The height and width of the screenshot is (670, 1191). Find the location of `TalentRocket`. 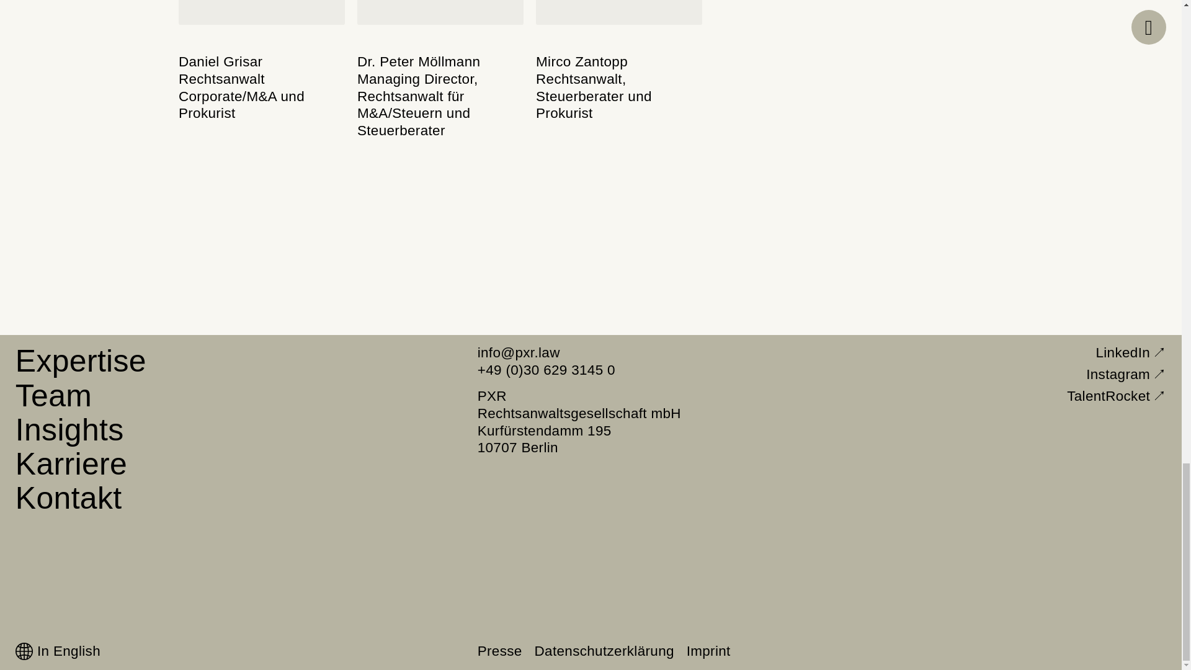

TalentRocket is located at coordinates (1126, 373).